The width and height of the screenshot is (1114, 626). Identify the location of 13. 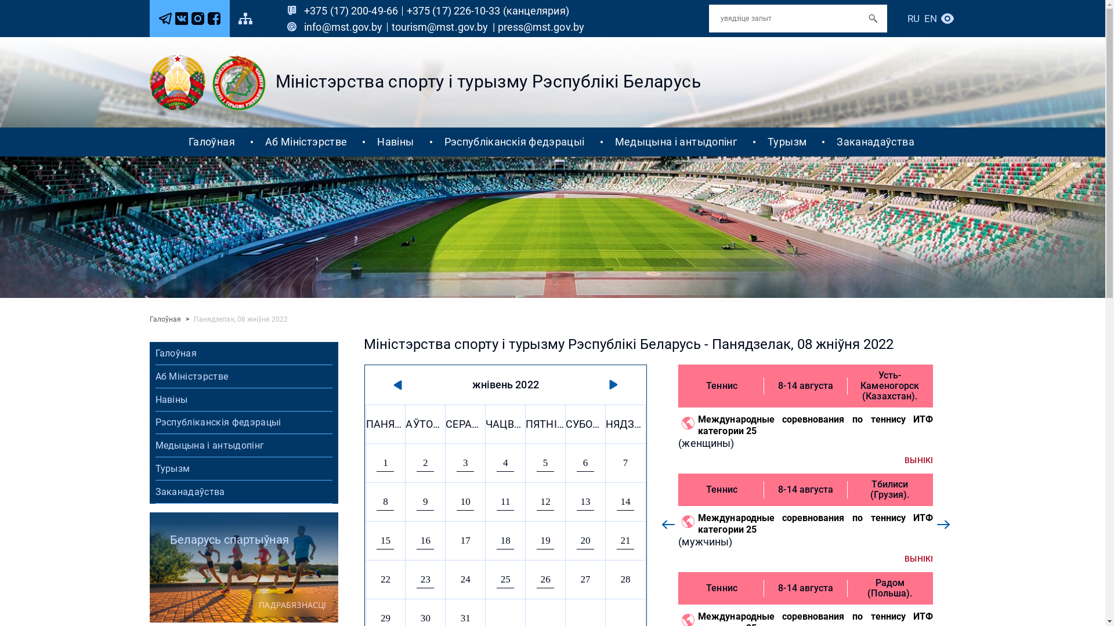
(585, 502).